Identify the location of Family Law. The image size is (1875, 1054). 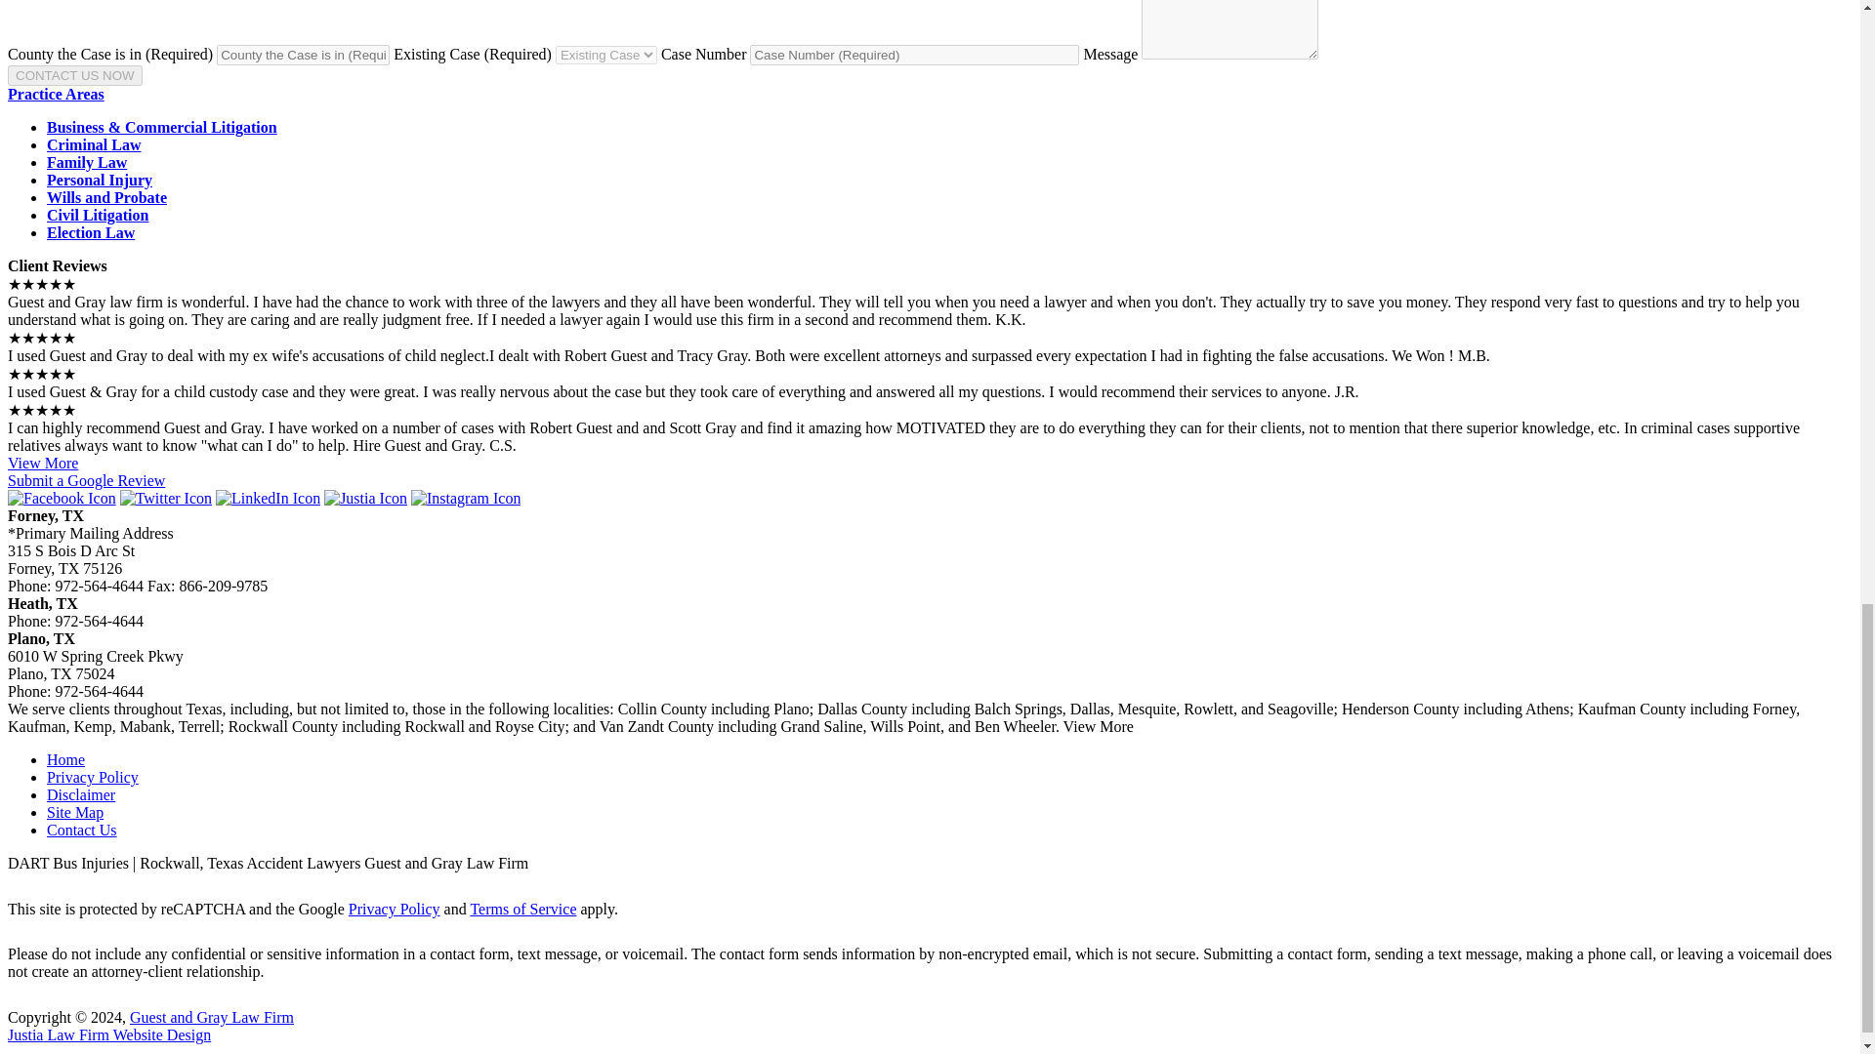
(87, 162).